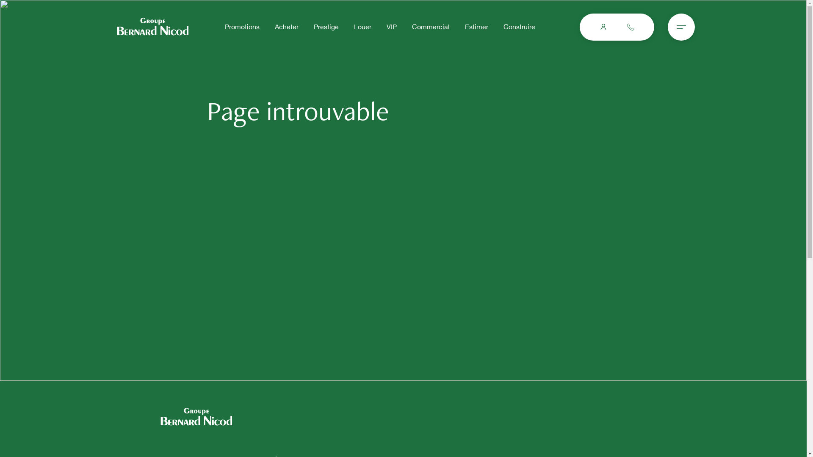  What do you see at coordinates (326, 27) in the screenshot?
I see `Prestige` at bounding box center [326, 27].